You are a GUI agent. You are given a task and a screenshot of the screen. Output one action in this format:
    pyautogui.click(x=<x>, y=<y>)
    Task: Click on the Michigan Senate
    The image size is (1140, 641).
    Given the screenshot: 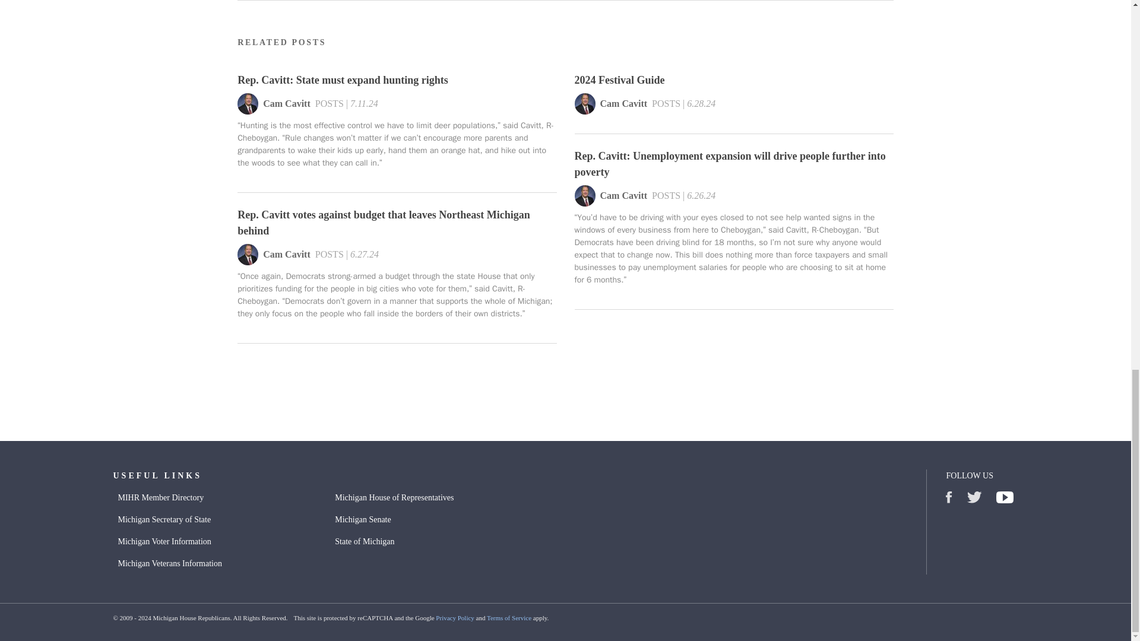 What is the action you would take?
    pyautogui.click(x=363, y=519)
    